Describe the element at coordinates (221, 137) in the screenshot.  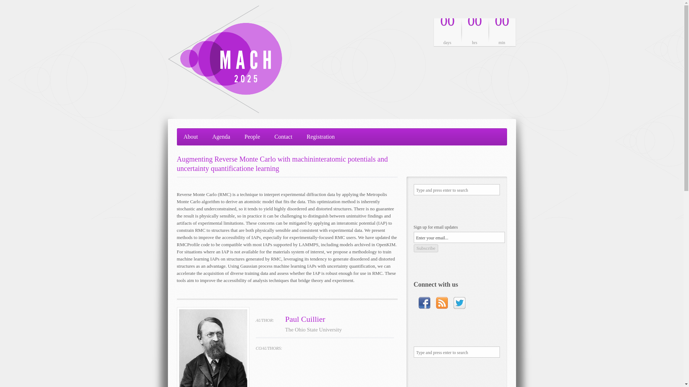
I see `Agenda` at that location.